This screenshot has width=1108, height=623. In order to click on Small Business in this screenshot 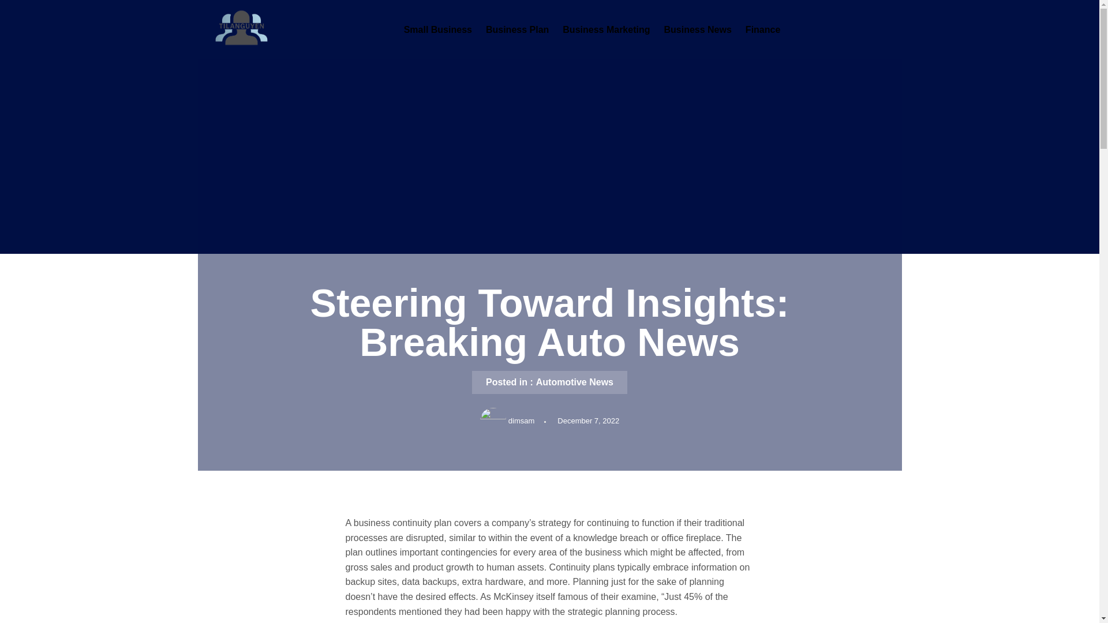, I will do `click(437, 29)`.